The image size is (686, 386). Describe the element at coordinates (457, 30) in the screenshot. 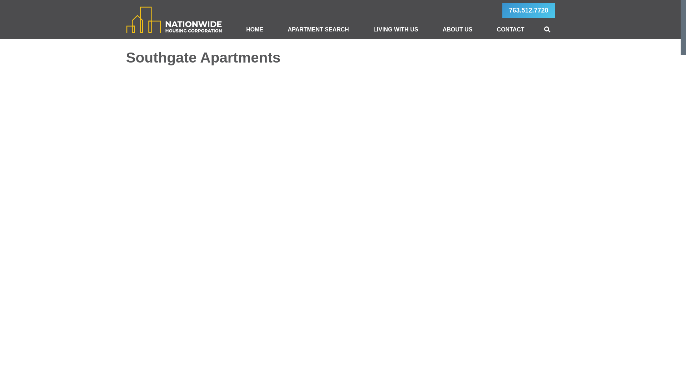

I see `ABOUT US` at that location.